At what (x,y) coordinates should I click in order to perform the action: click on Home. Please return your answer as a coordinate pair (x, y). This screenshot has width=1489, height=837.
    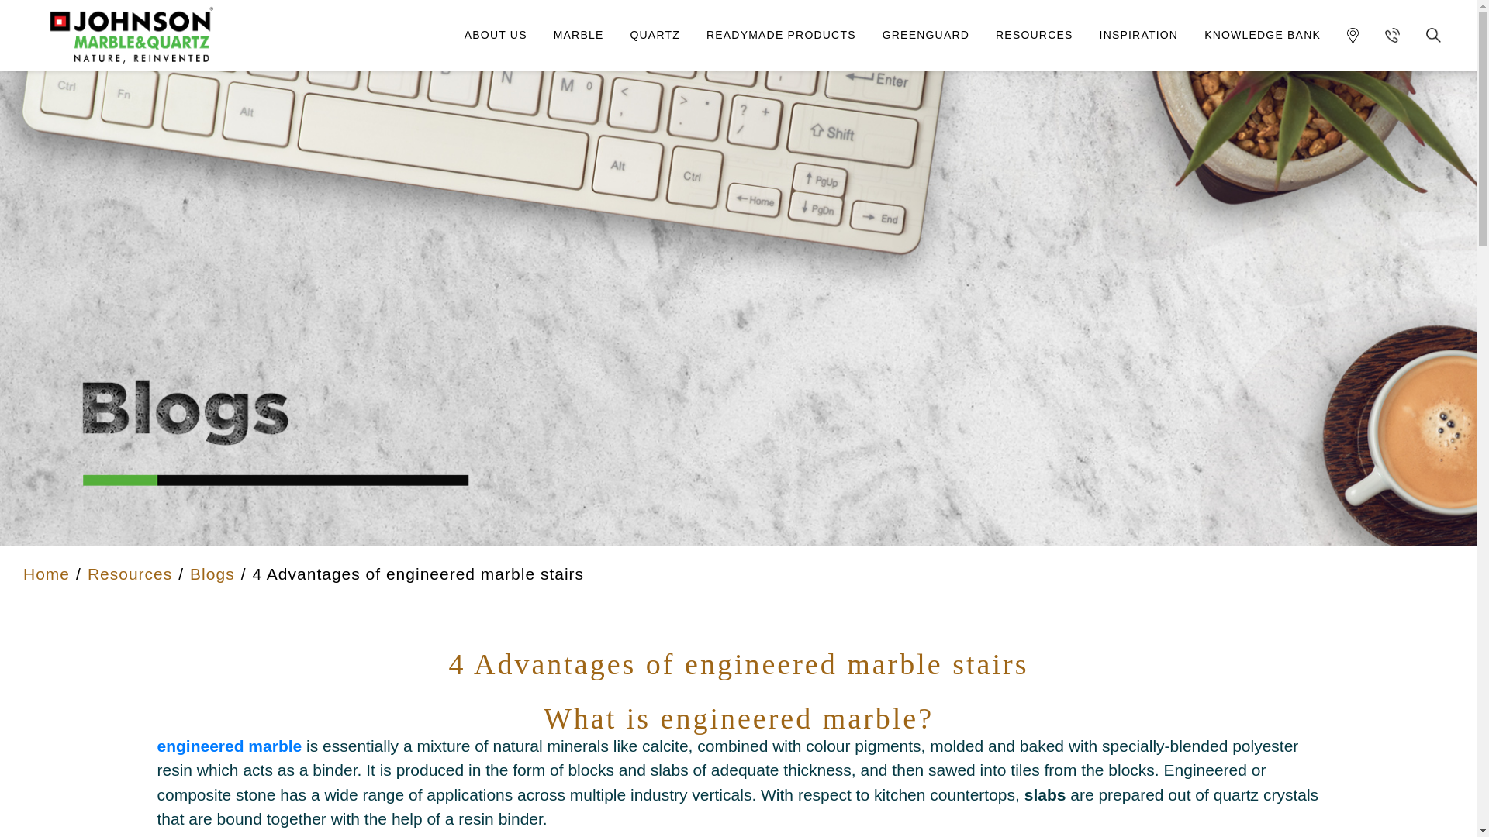
    Looking at the image, I should click on (47, 573).